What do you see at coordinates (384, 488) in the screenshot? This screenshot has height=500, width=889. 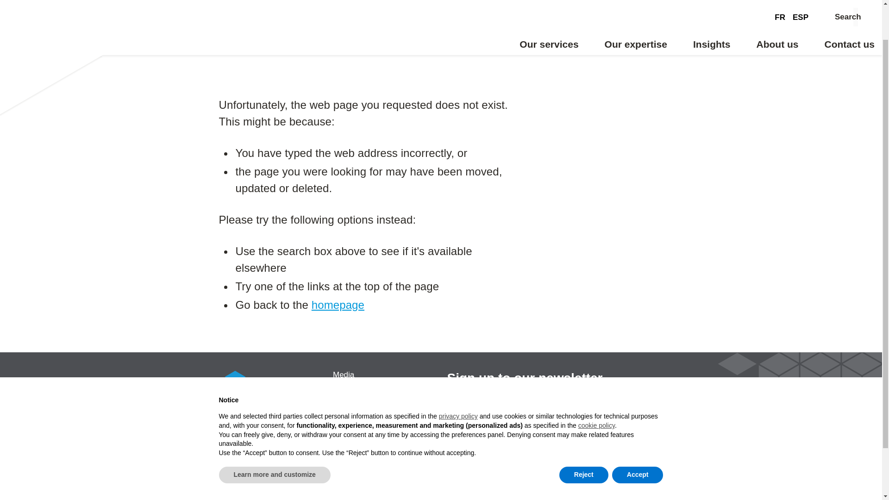 I see `Carbon reduction plan` at bounding box center [384, 488].